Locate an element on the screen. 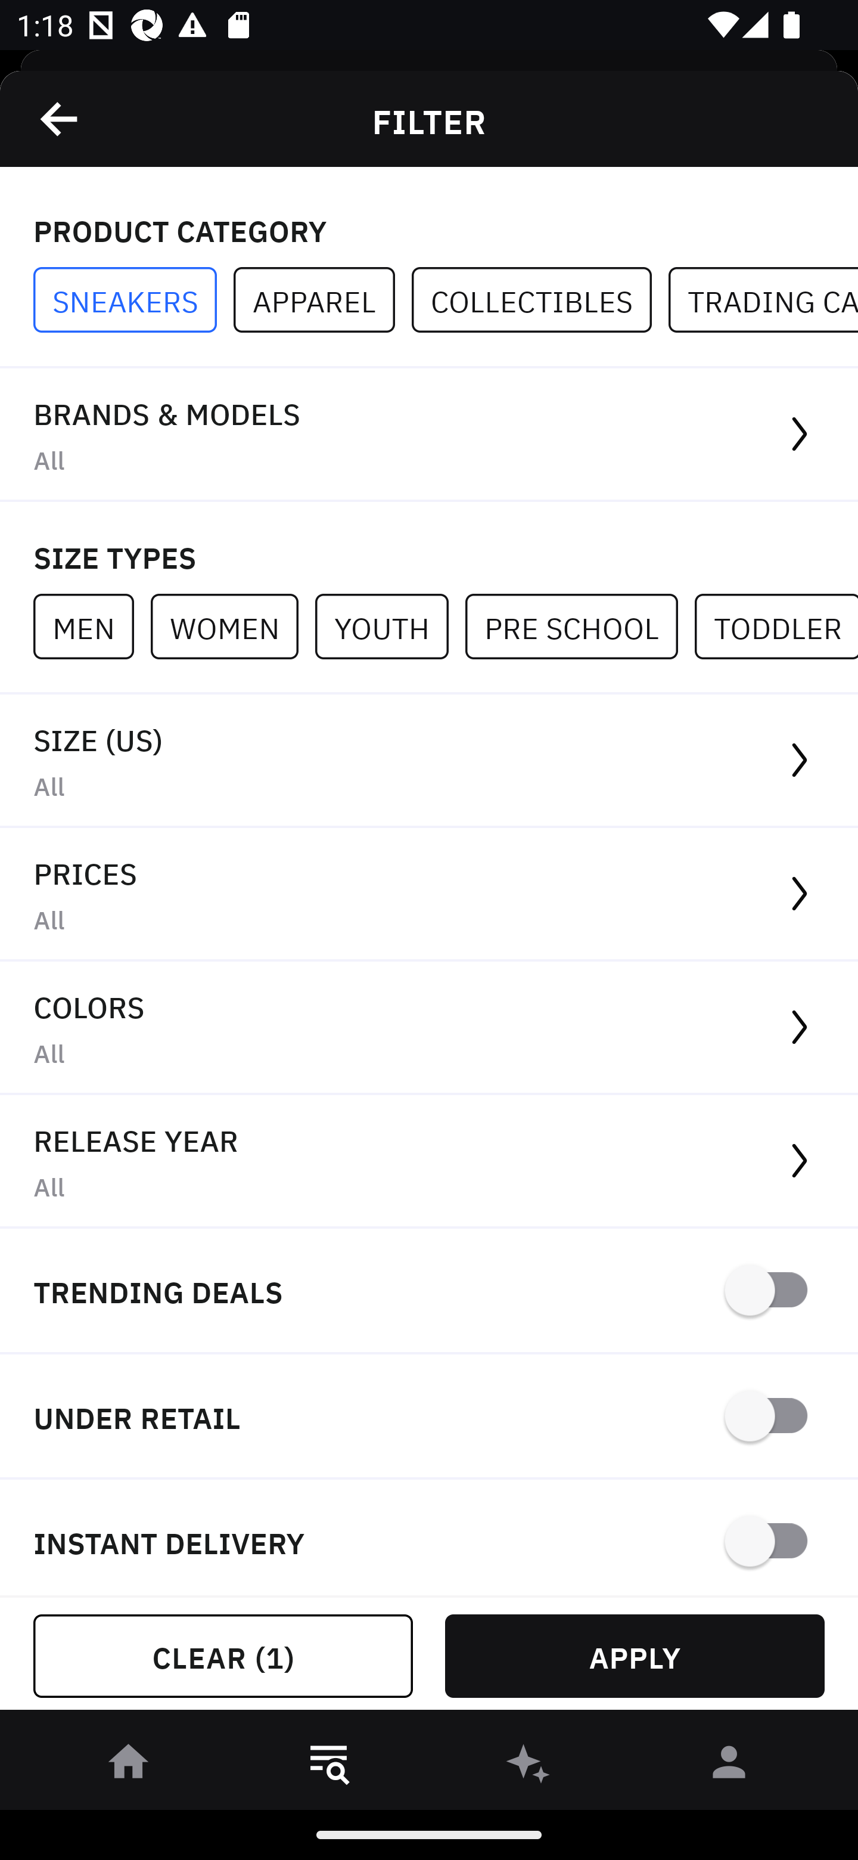  RELEASE YEAR All is located at coordinates (429, 1162).